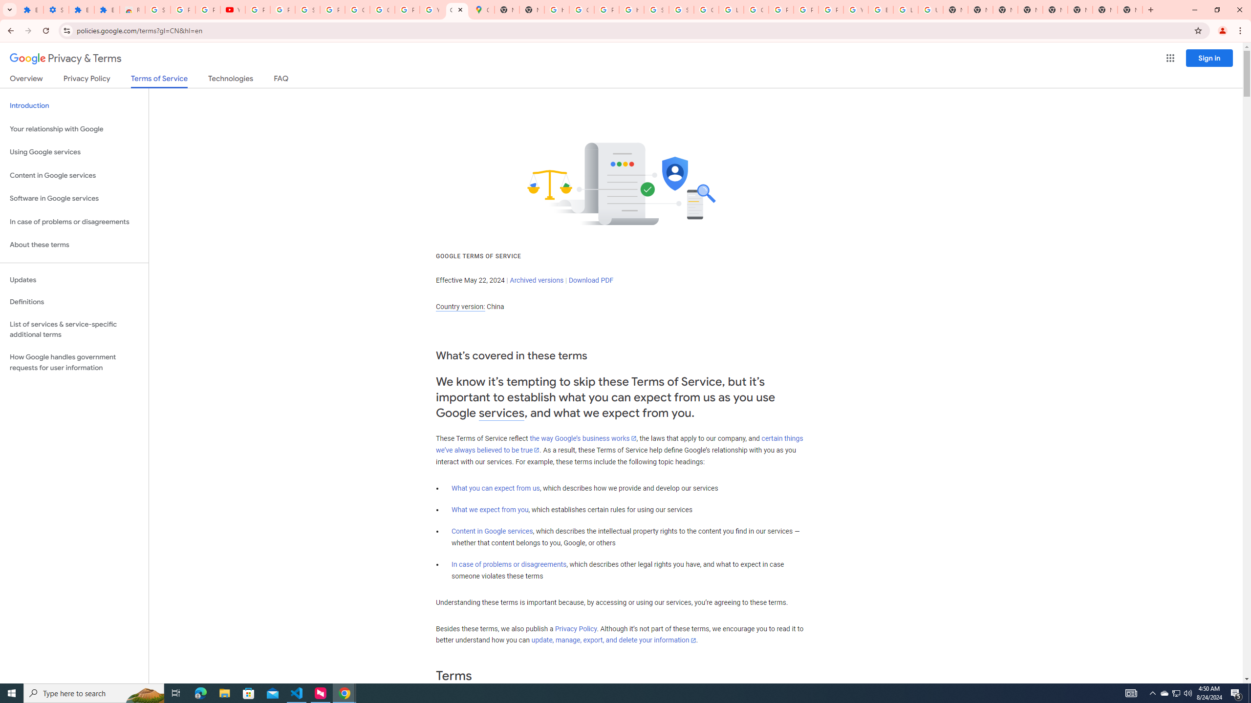 The width and height of the screenshot is (1251, 703). Describe the element at coordinates (307, 10) in the screenshot. I see `Sign in - Google Accounts` at that location.